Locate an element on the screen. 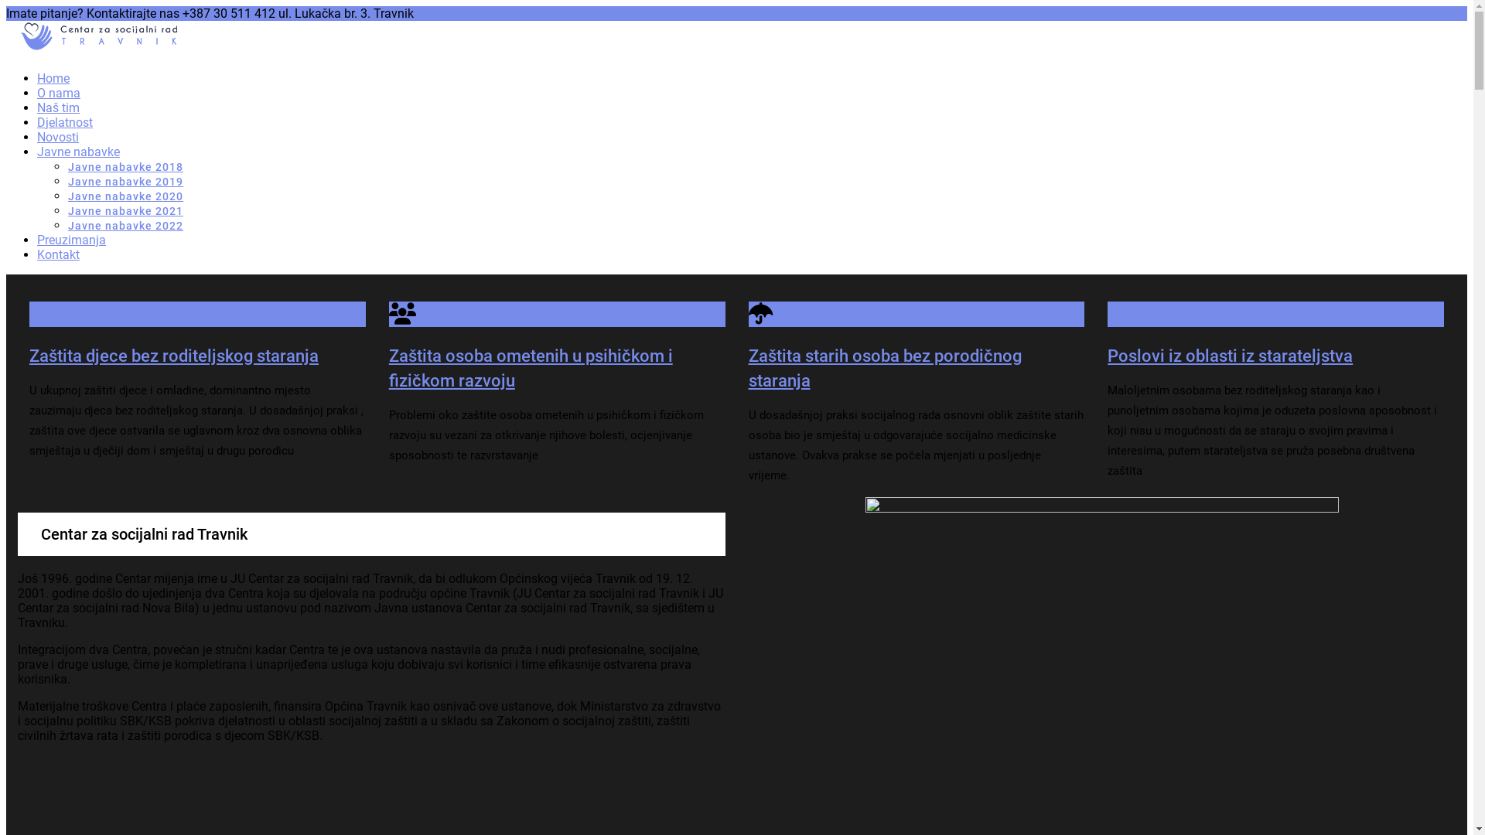 The width and height of the screenshot is (1485, 835). Javne nabavke 2019 is located at coordinates (125, 182).